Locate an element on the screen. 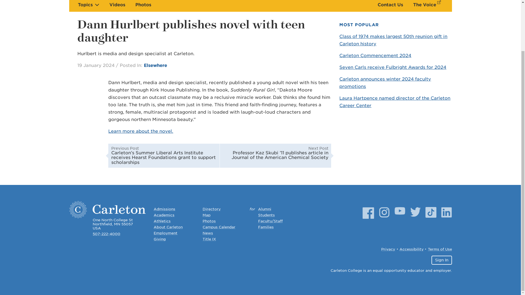 This screenshot has height=295, width=525. Videos is located at coordinates (117, 5).